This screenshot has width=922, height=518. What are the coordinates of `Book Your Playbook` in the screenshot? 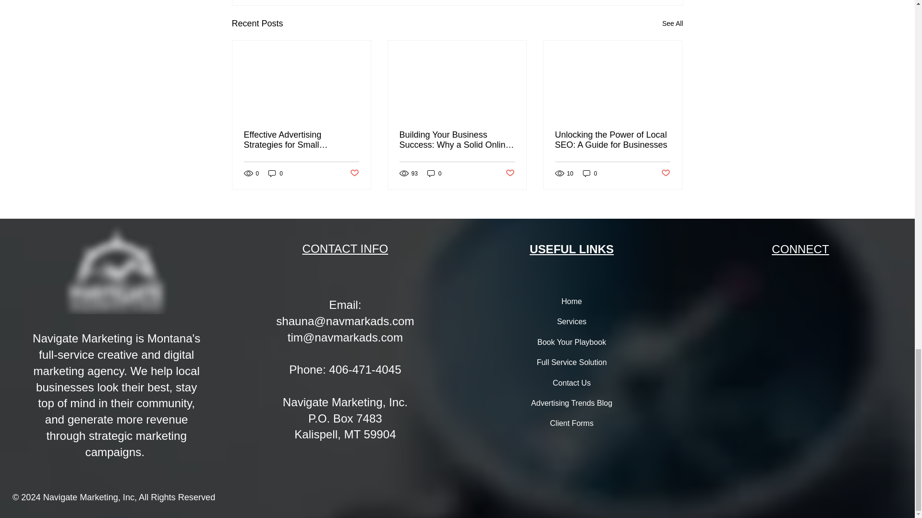 It's located at (571, 342).